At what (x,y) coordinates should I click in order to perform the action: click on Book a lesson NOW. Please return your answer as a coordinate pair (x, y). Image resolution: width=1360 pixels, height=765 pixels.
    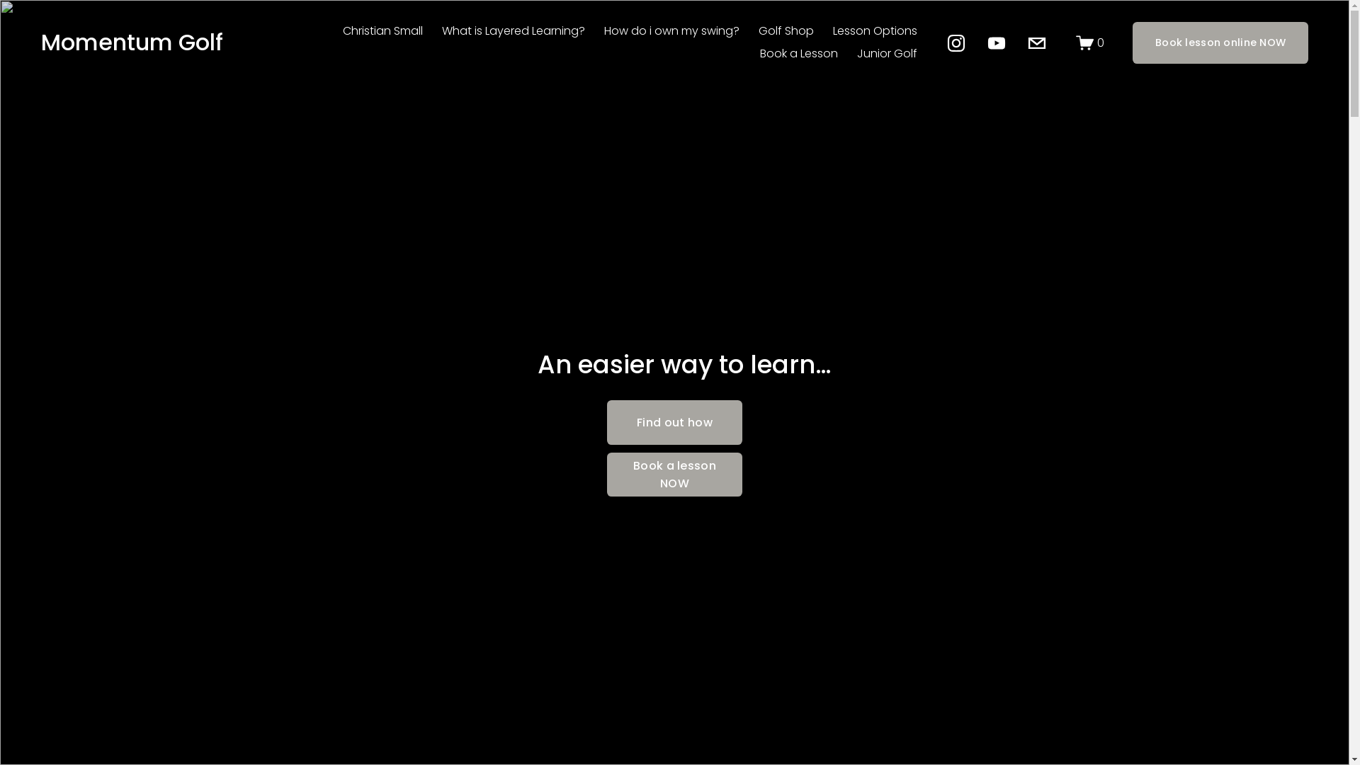
    Looking at the image, I should click on (674, 475).